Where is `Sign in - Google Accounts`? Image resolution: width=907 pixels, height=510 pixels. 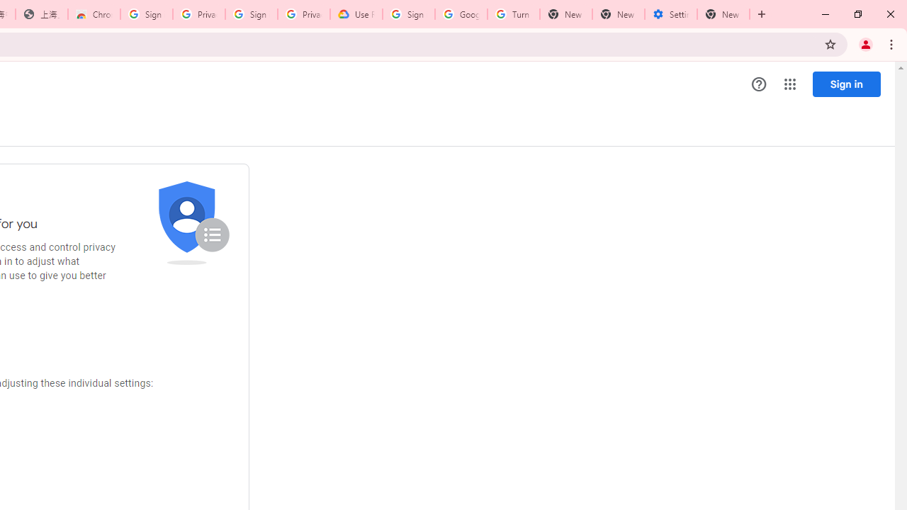
Sign in - Google Accounts is located at coordinates (147, 14).